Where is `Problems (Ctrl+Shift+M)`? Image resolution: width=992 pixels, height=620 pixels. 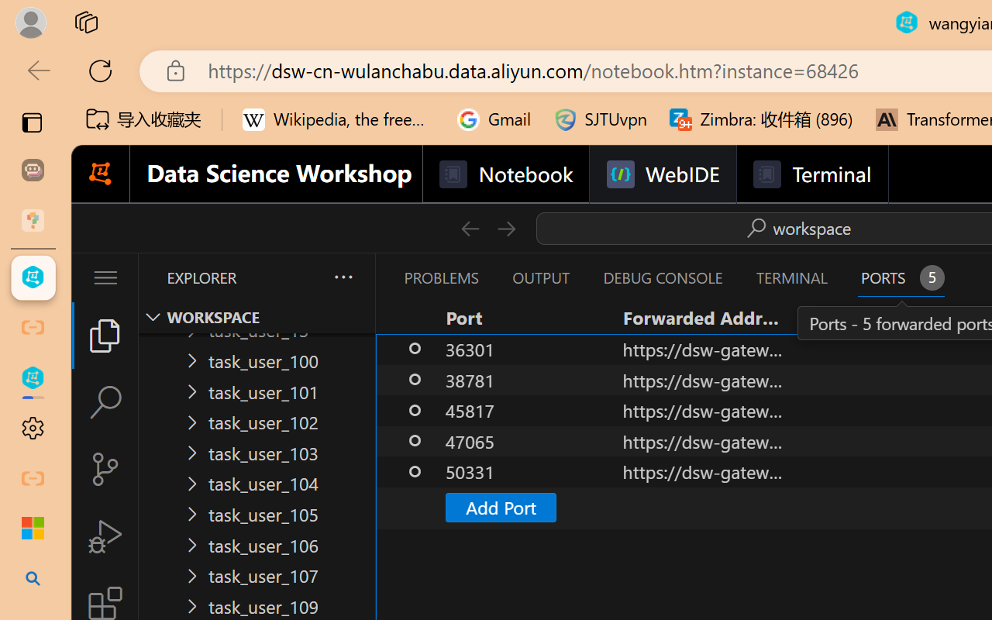
Problems (Ctrl+Shift+M) is located at coordinates (440, 277).